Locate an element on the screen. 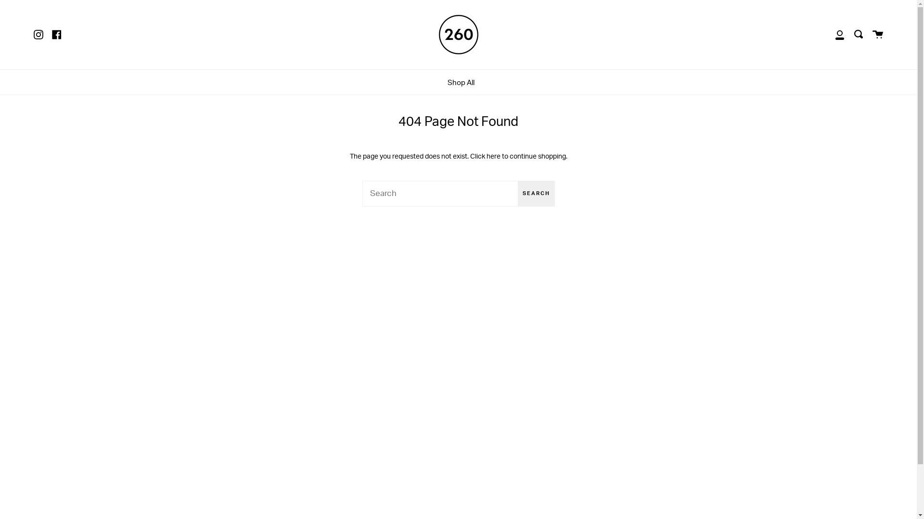 The height and width of the screenshot is (519, 924). Shop All is located at coordinates (461, 83).